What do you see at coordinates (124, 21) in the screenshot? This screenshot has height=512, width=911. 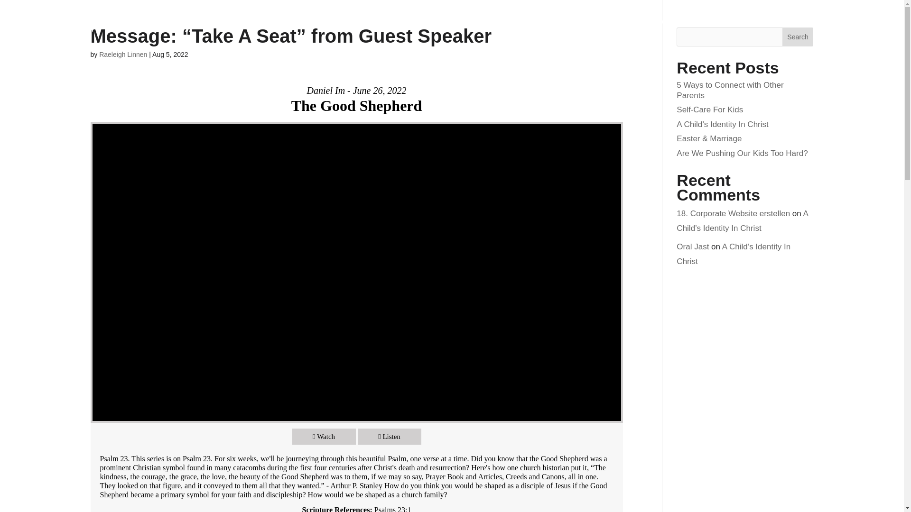 I see `Beulah-Logo-Secondary-White` at bounding box center [124, 21].